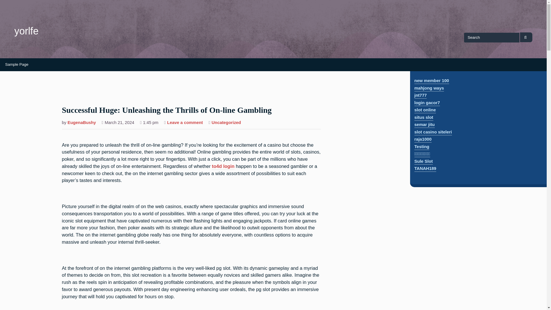  I want to click on Sule Slot, so click(423, 161).